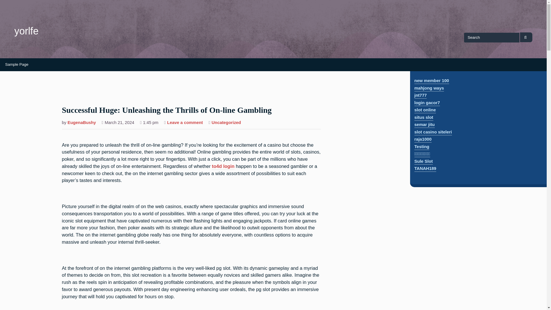  I want to click on Sule Slot, so click(423, 161).